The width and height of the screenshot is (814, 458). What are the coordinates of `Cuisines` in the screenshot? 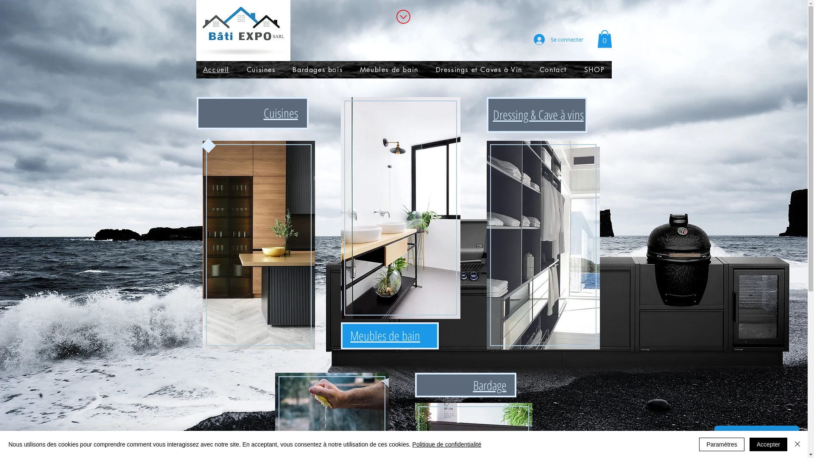 It's located at (261, 70).